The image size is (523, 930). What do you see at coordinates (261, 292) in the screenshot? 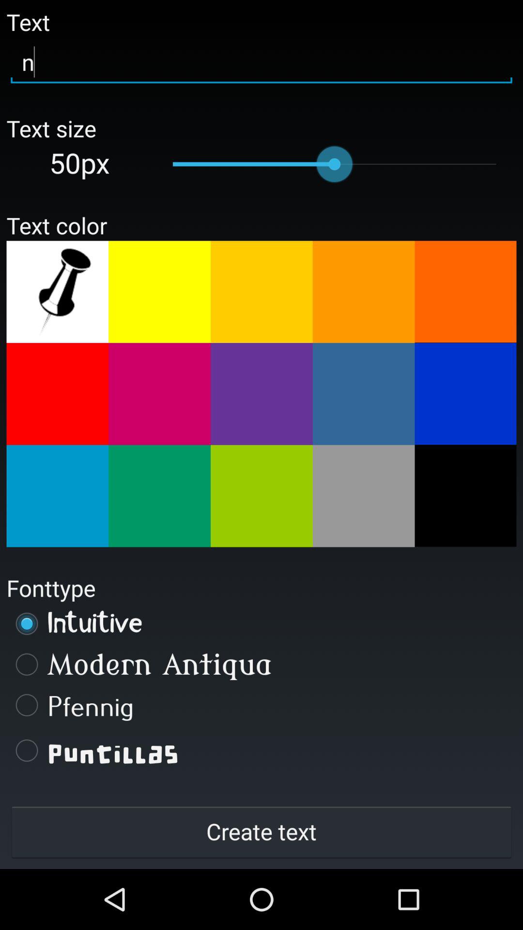
I see `select third color in first row` at bounding box center [261, 292].